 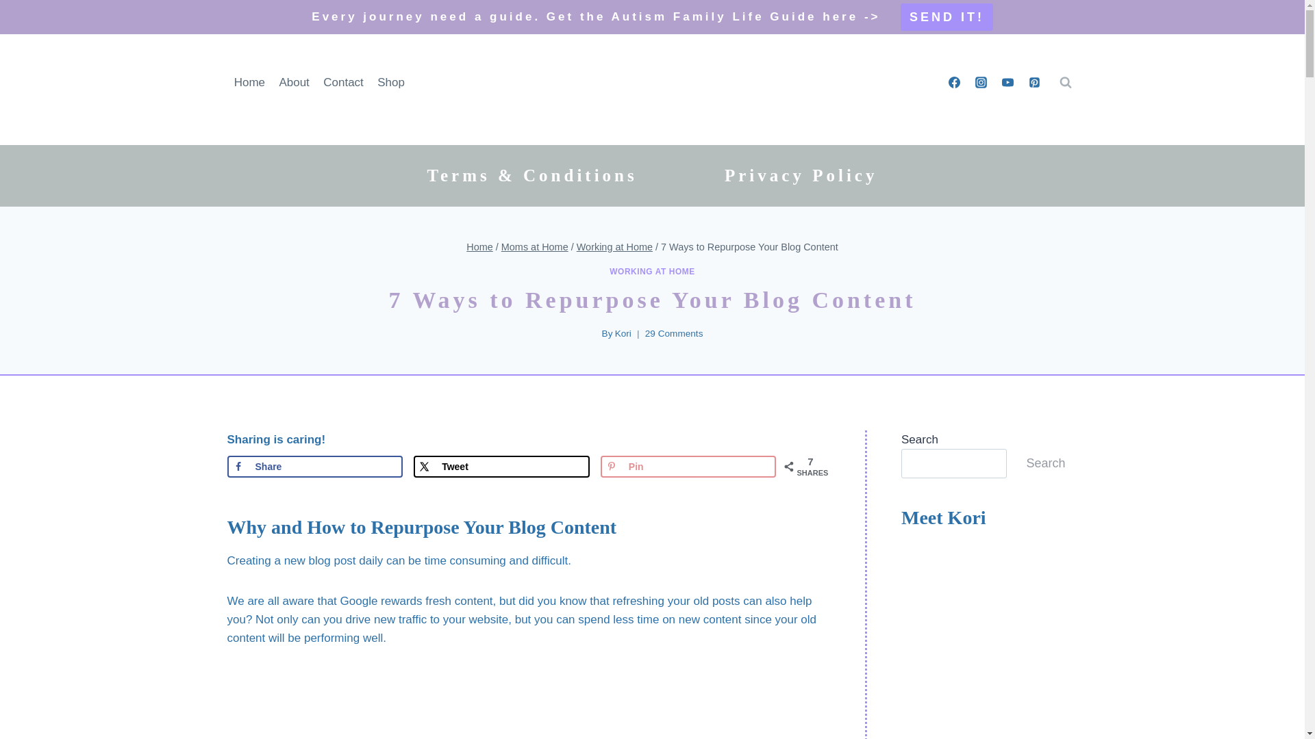 I want to click on Share on Facebook, so click(x=315, y=467).